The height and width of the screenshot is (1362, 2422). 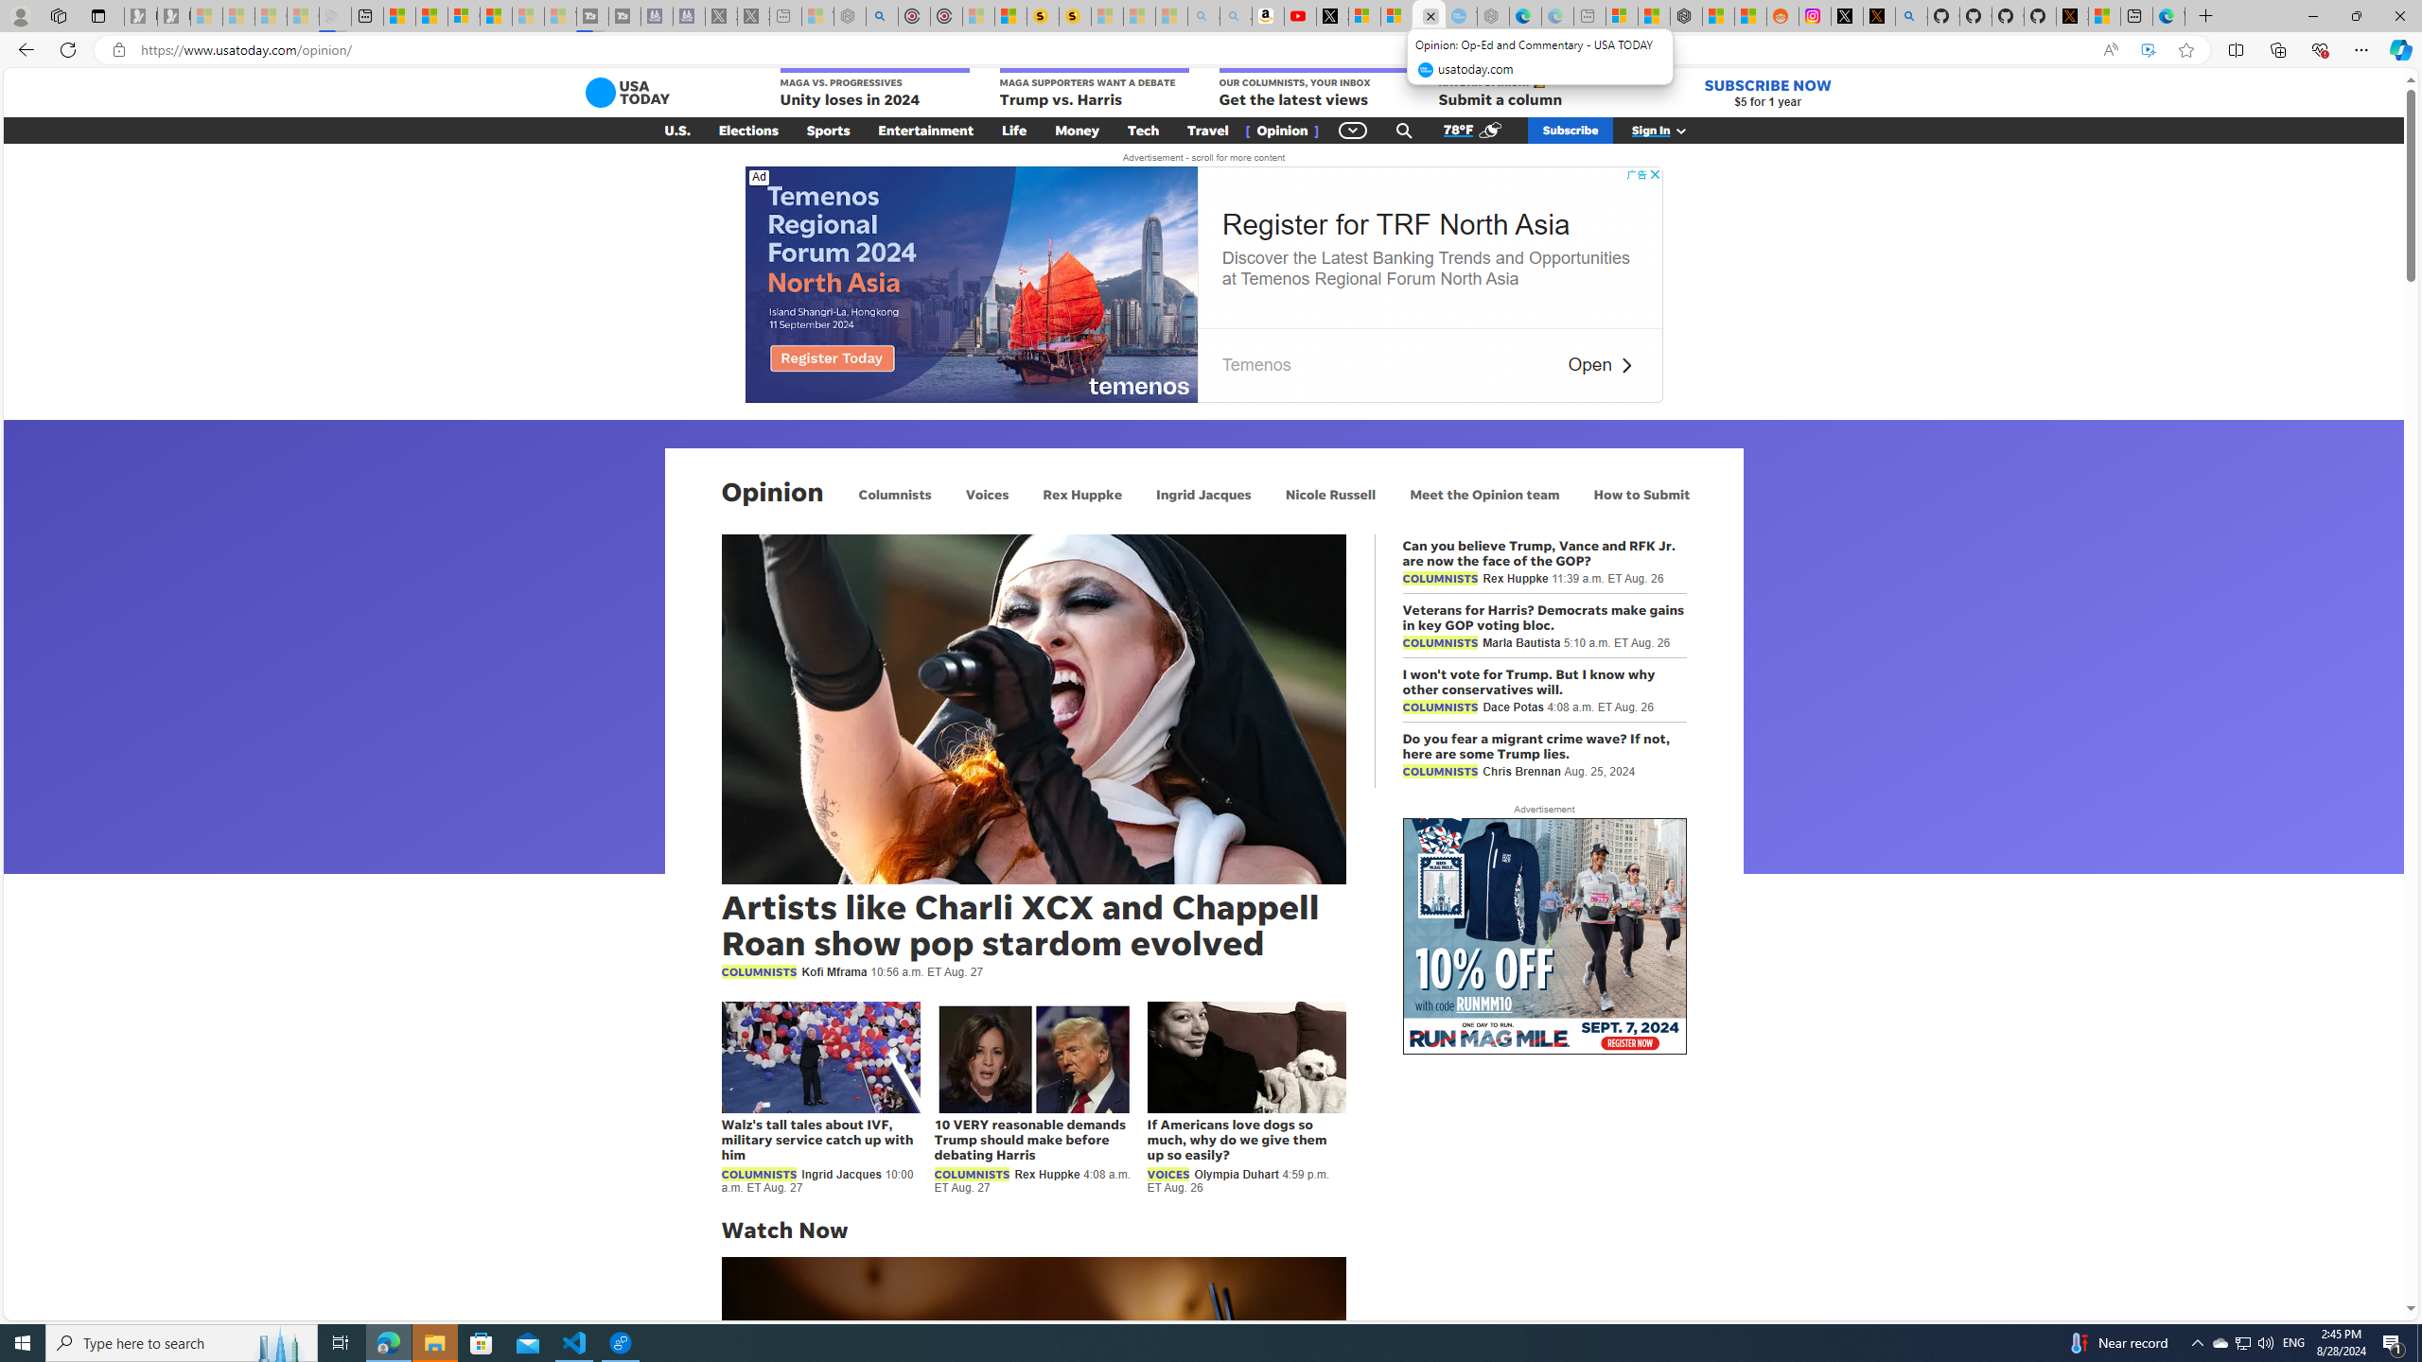 What do you see at coordinates (1203, 494) in the screenshot?
I see `Ingrid Jacques` at bounding box center [1203, 494].